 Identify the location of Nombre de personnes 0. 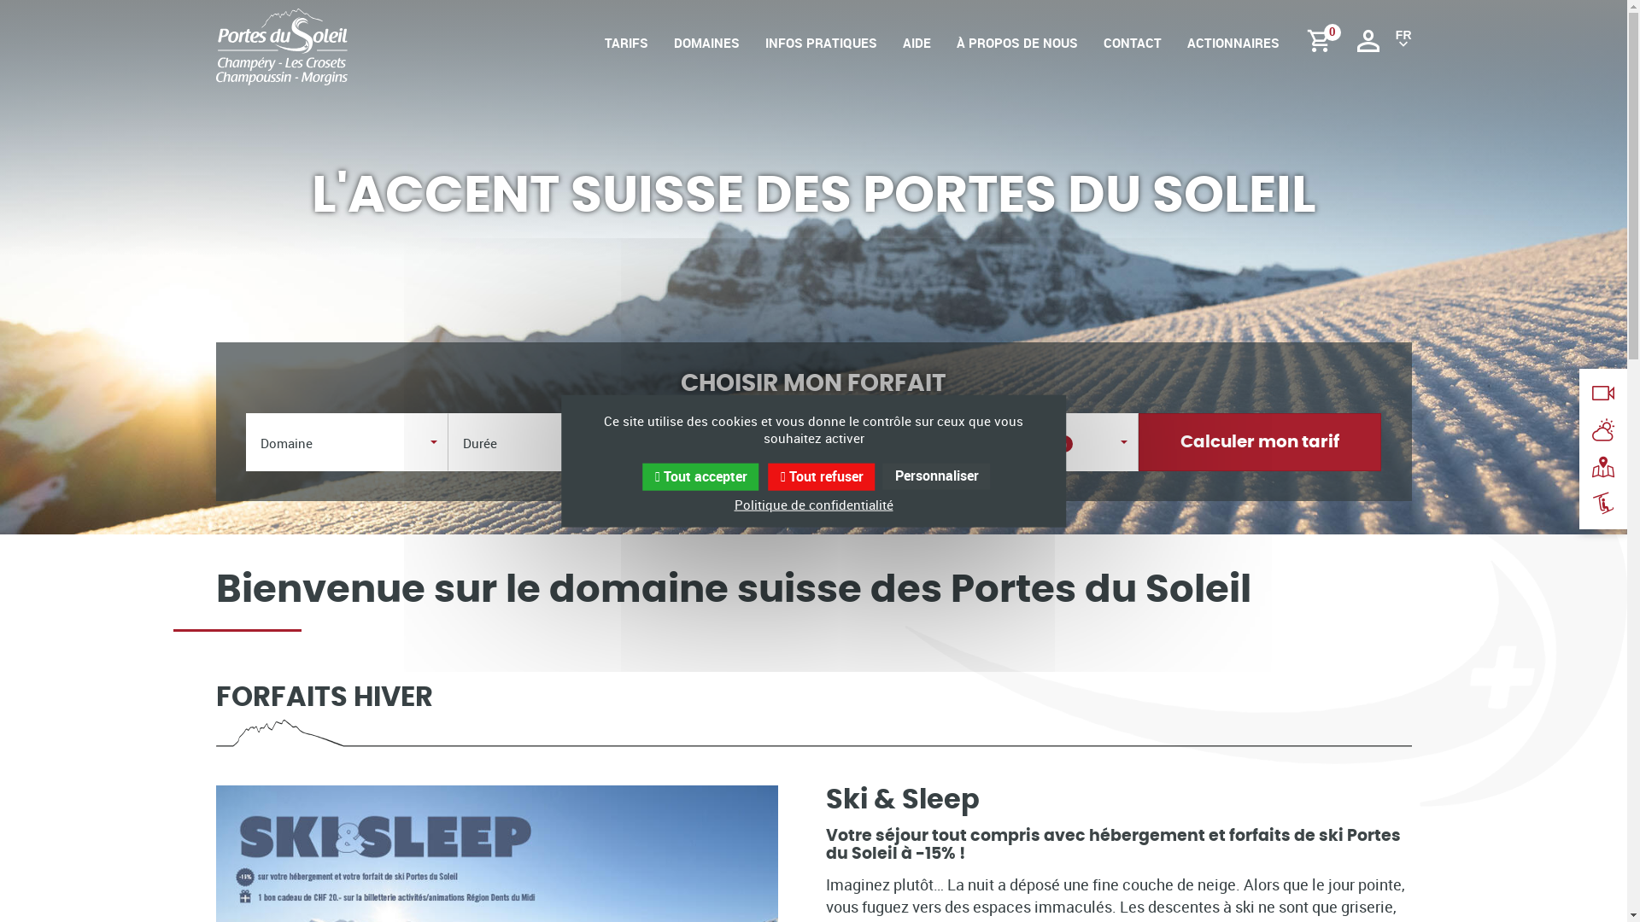
(1022, 442).